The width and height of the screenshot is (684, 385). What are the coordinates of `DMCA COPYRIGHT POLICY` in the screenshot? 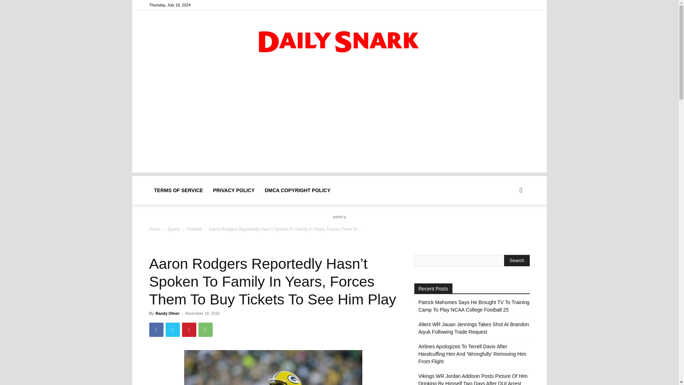 It's located at (298, 190).